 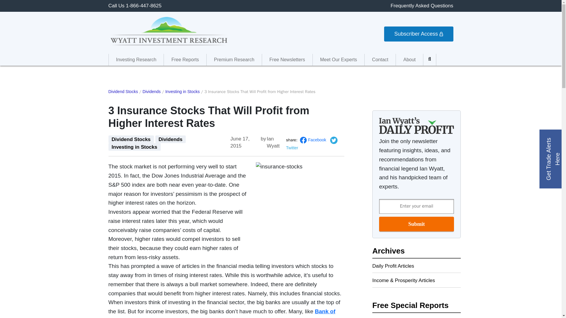 I want to click on About, so click(x=409, y=59).